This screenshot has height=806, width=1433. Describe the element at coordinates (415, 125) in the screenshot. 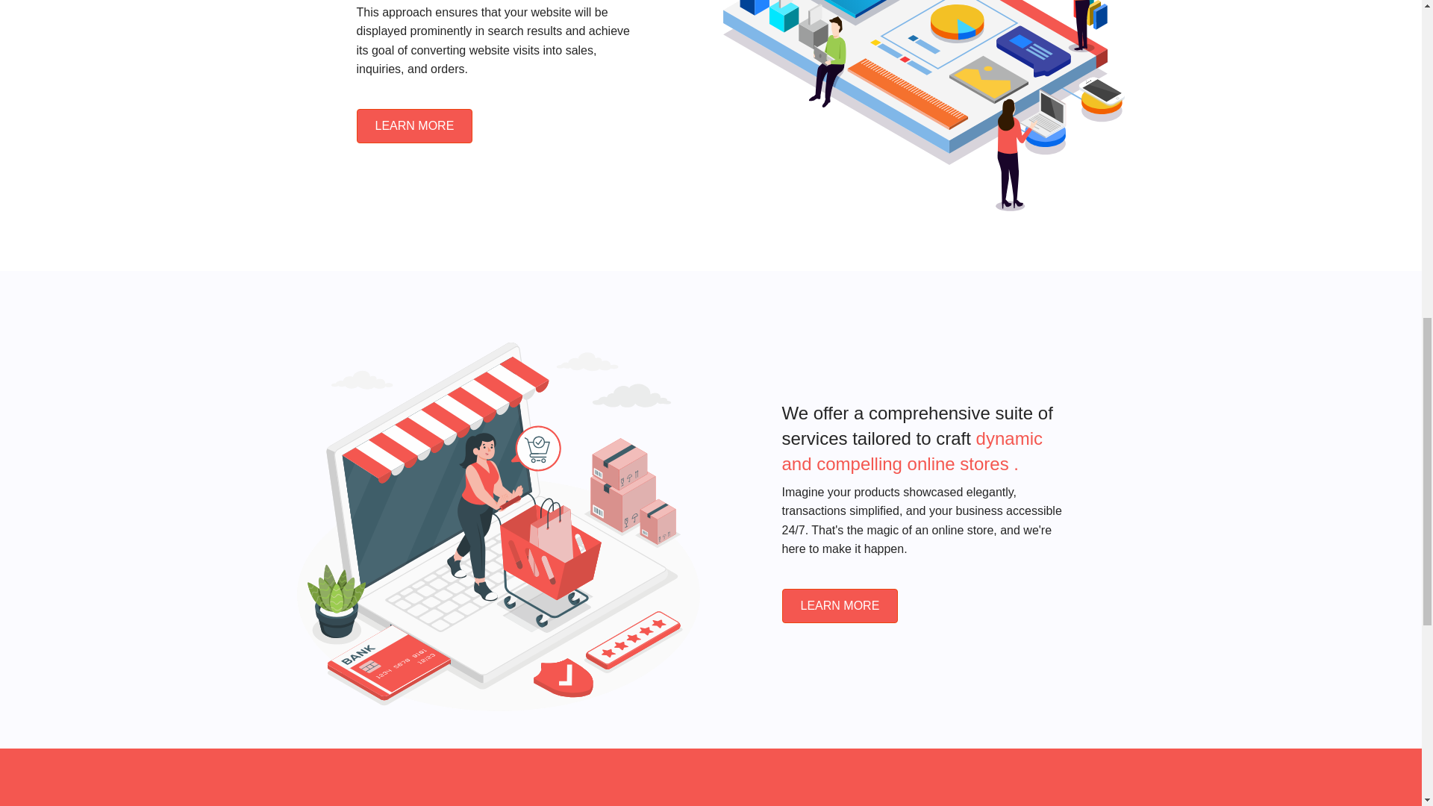

I see `LEARN MORE` at that location.